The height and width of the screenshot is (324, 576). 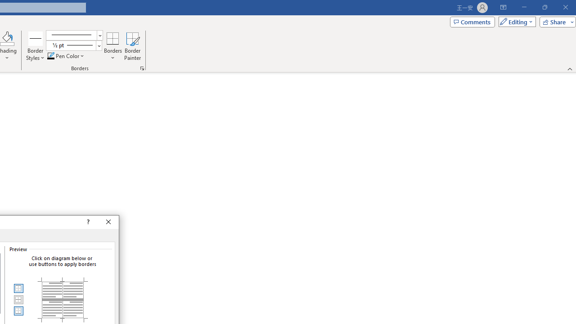 What do you see at coordinates (36, 38) in the screenshot?
I see `Border Styles` at bounding box center [36, 38].